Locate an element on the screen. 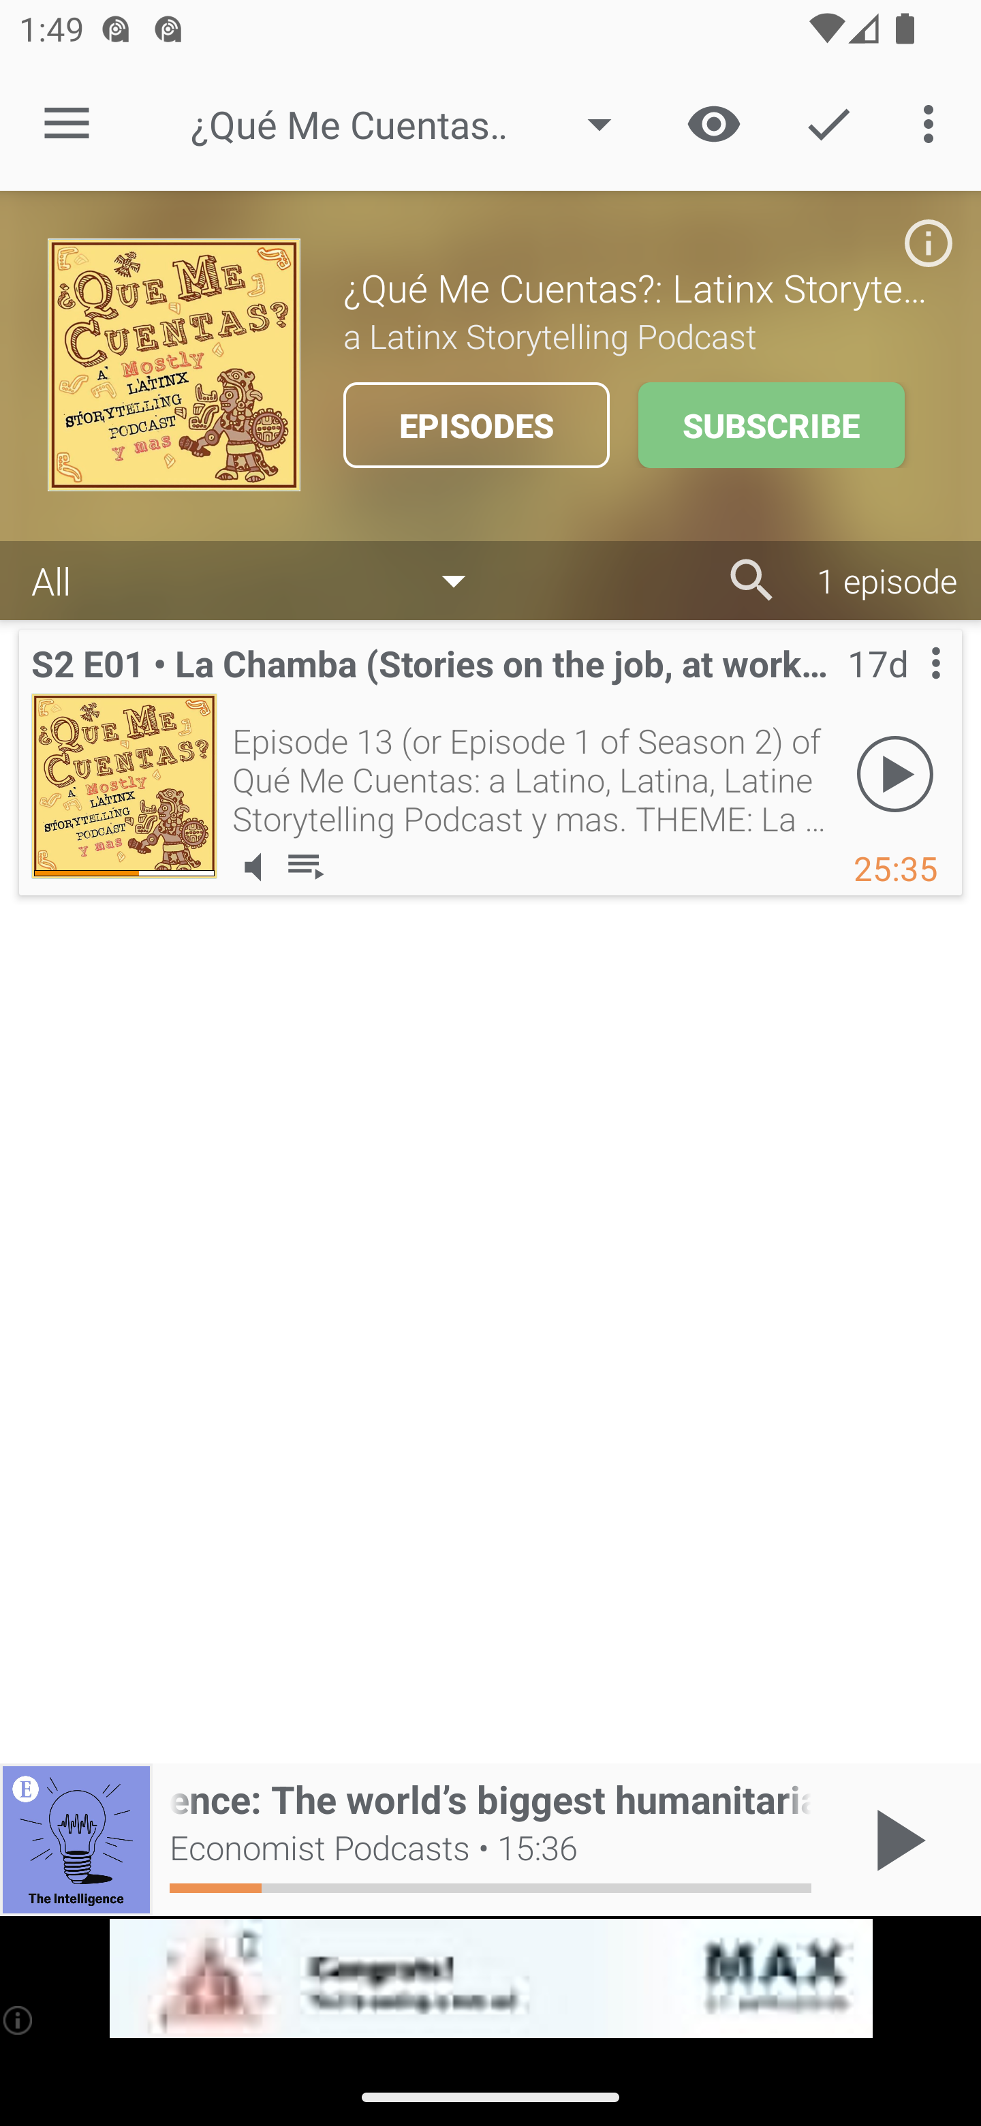  More options is located at coordinates (933, 123).